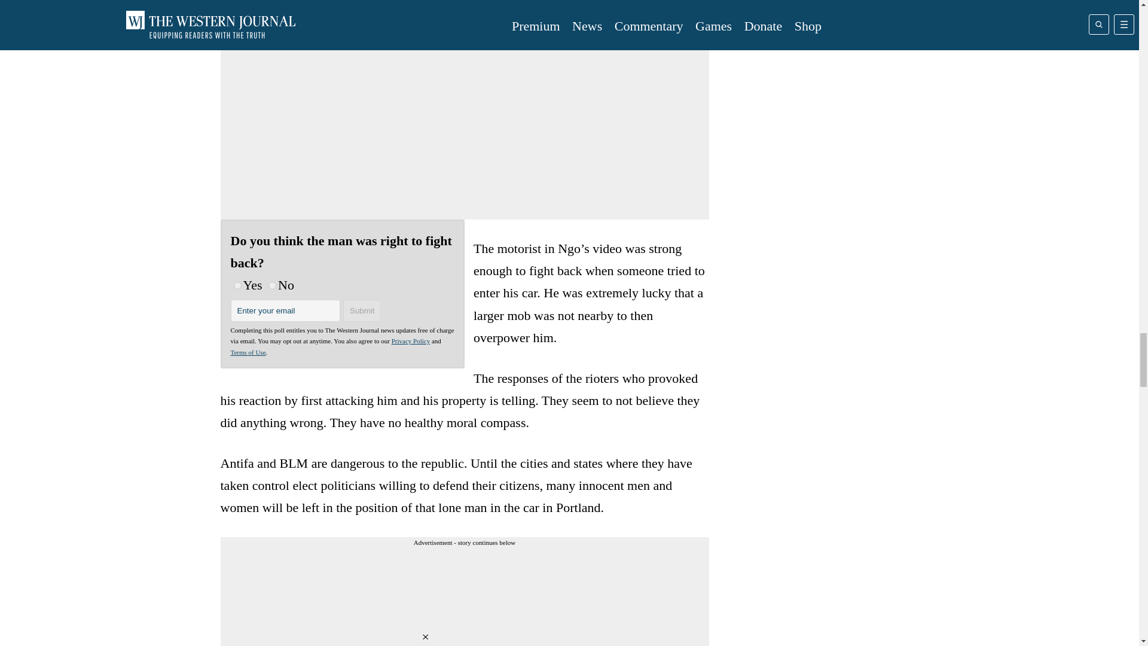  What do you see at coordinates (237, 285) in the screenshot?
I see `yes` at bounding box center [237, 285].